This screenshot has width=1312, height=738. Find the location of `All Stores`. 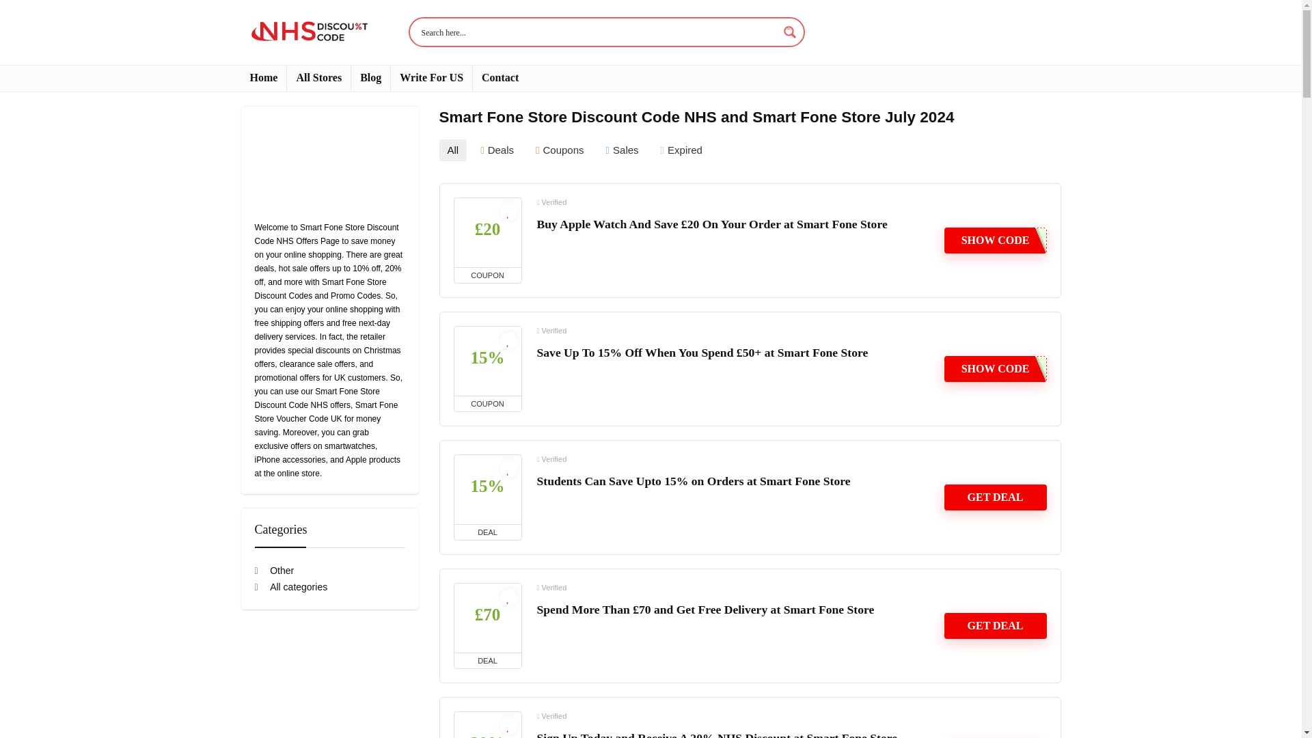

All Stores is located at coordinates (318, 78).